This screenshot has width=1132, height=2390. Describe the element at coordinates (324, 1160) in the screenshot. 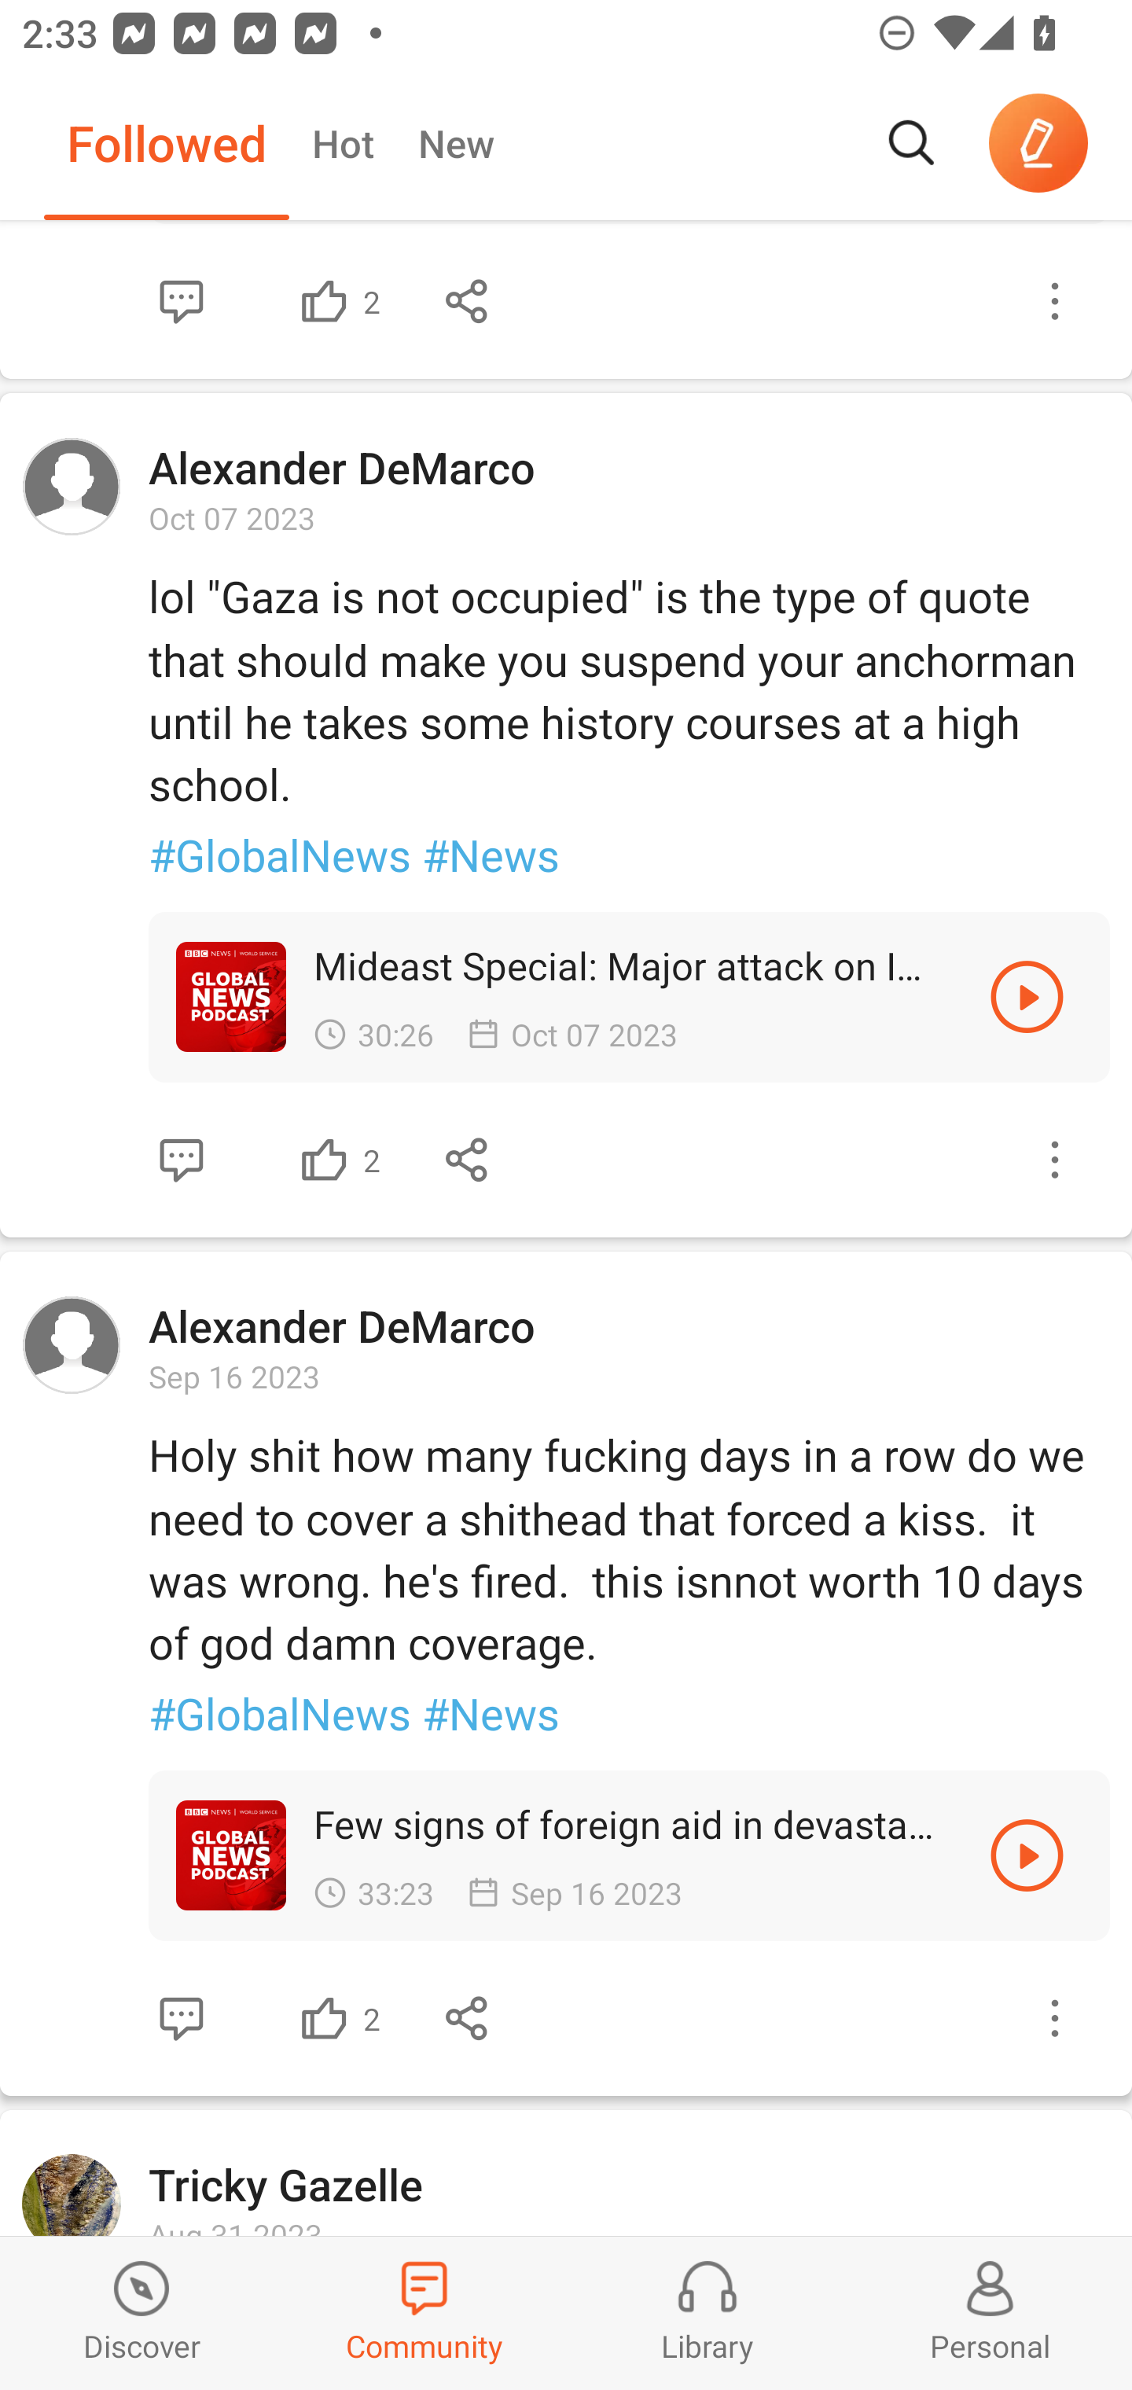

I see `` at that location.